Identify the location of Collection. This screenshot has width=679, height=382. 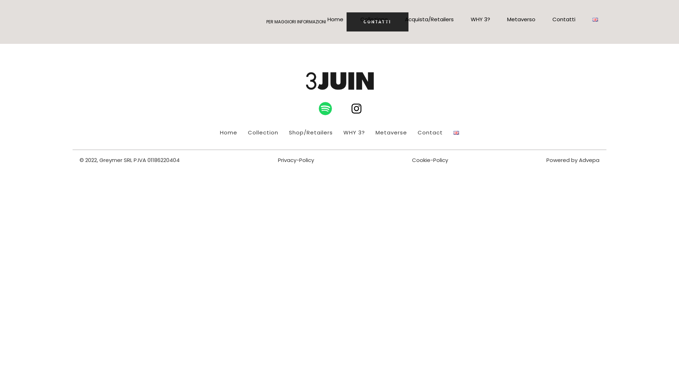
(263, 133).